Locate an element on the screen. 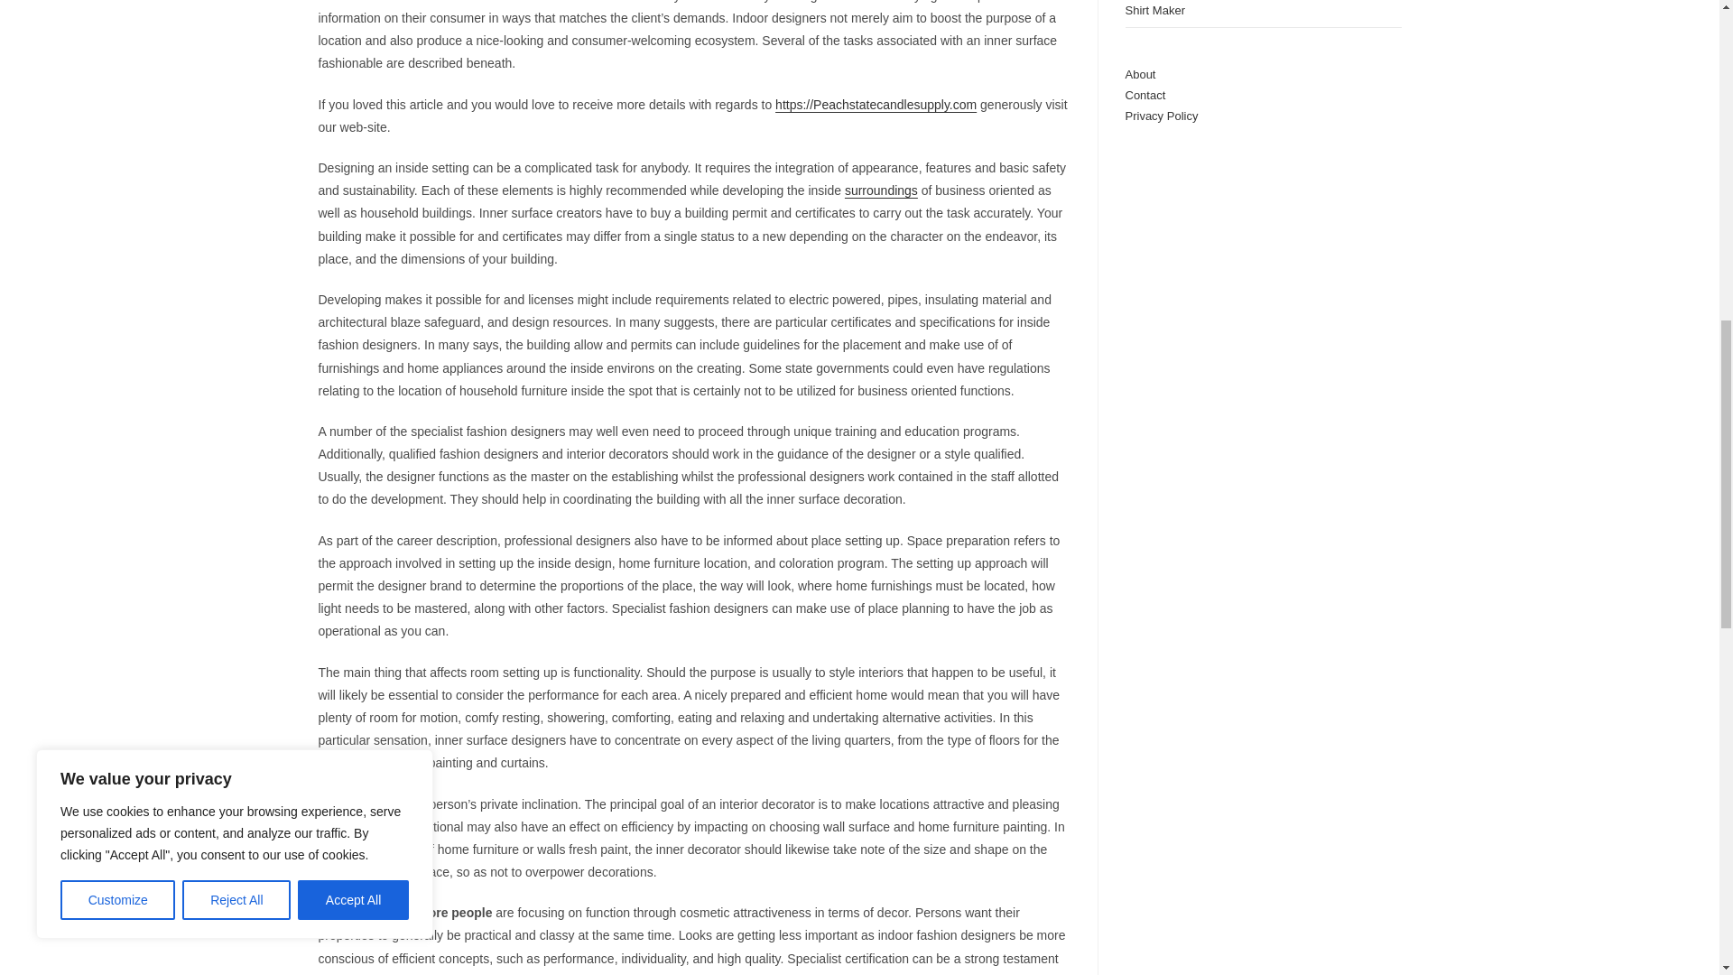 This screenshot has width=1733, height=975. surroundings is located at coordinates (881, 190).